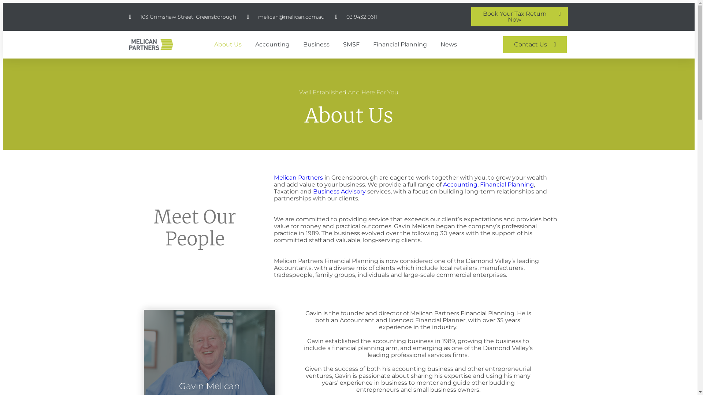  What do you see at coordinates (535, 45) in the screenshot?
I see `Contact Us` at bounding box center [535, 45].